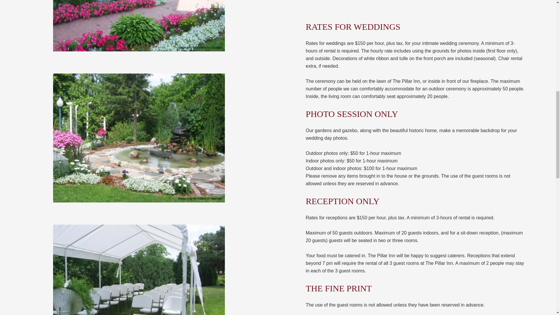 This screenshot has width=560, height=315. What do you see at coordinates (139, 26) in the screenshot?
I see `walkway in the garden` at bounding box center [139, 26].